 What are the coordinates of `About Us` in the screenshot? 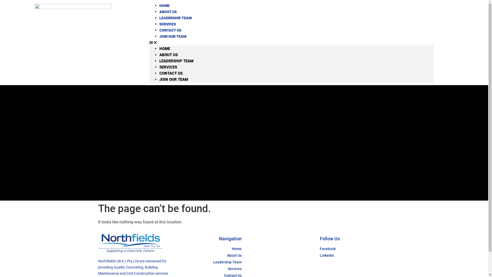 It's located at (208, 255).